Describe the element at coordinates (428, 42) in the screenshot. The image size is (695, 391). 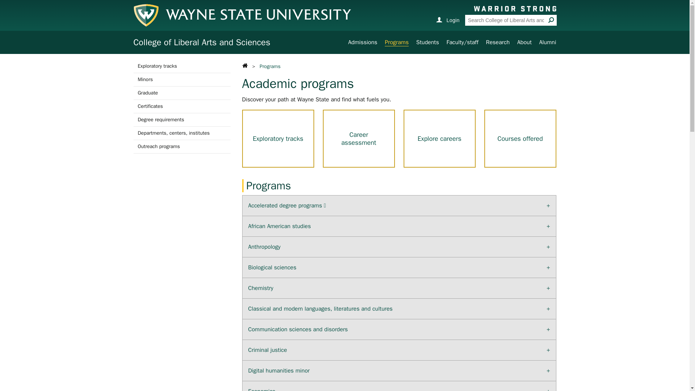
I see `Students` at that location.